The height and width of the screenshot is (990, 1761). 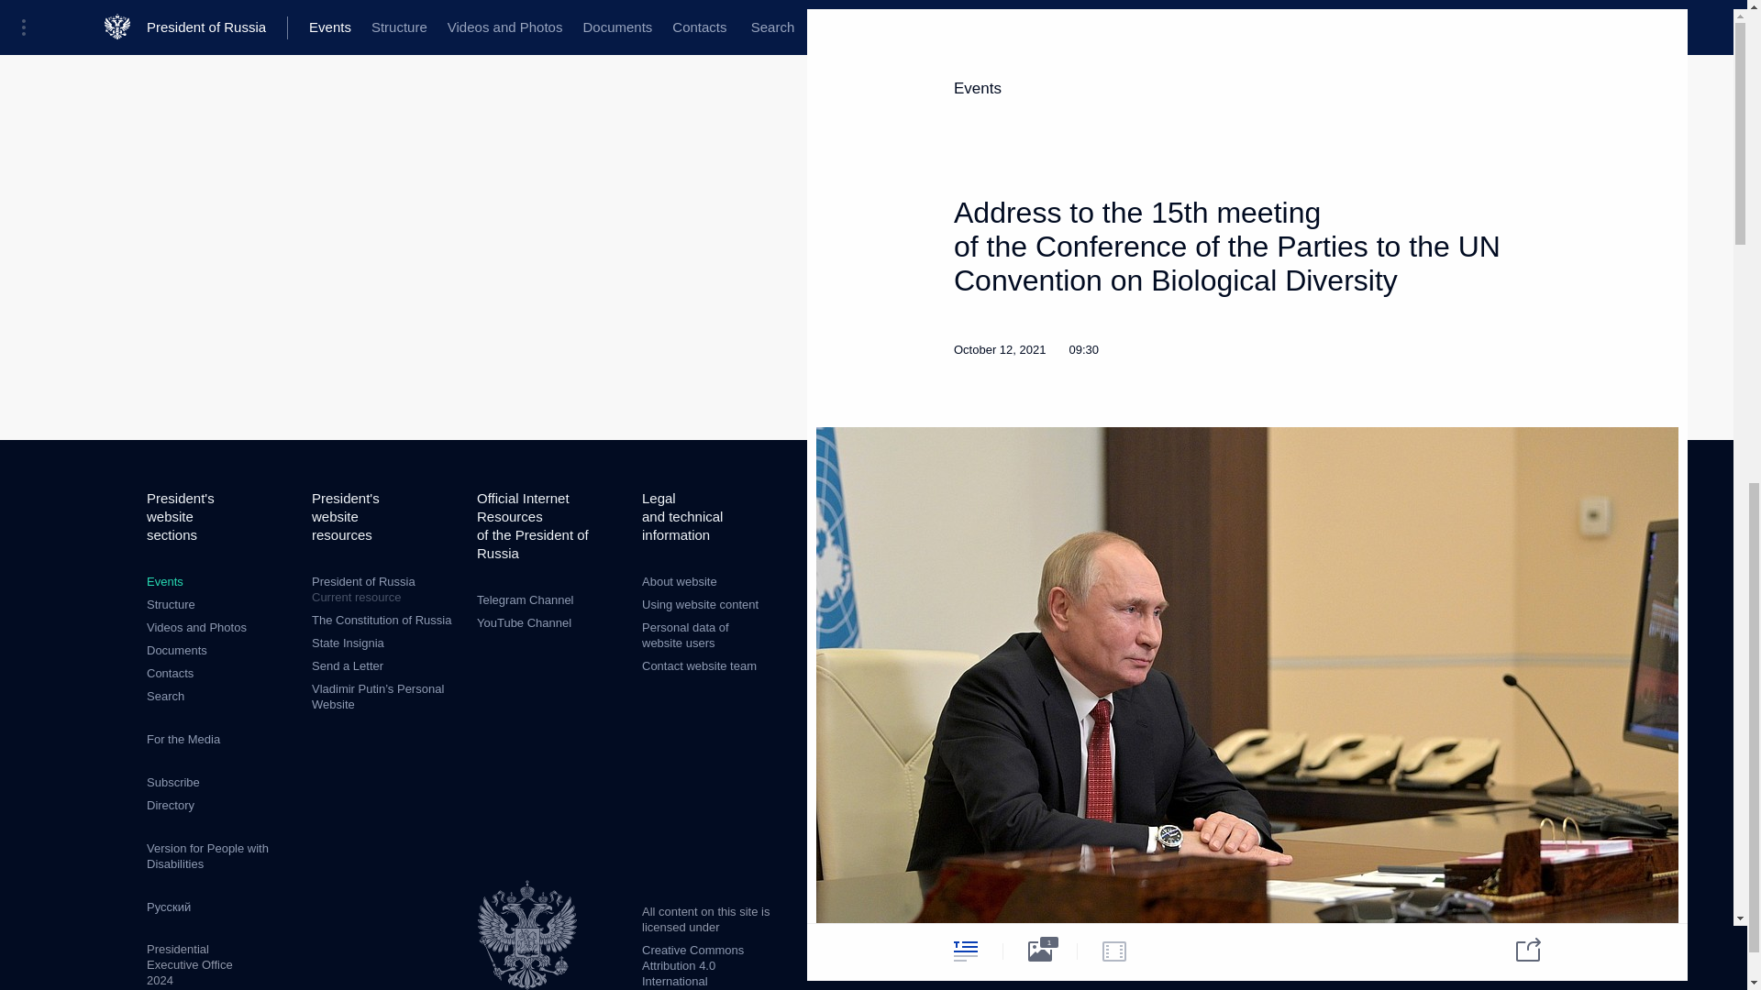 I want to click on State Insignia, so click(x=347, y=643).